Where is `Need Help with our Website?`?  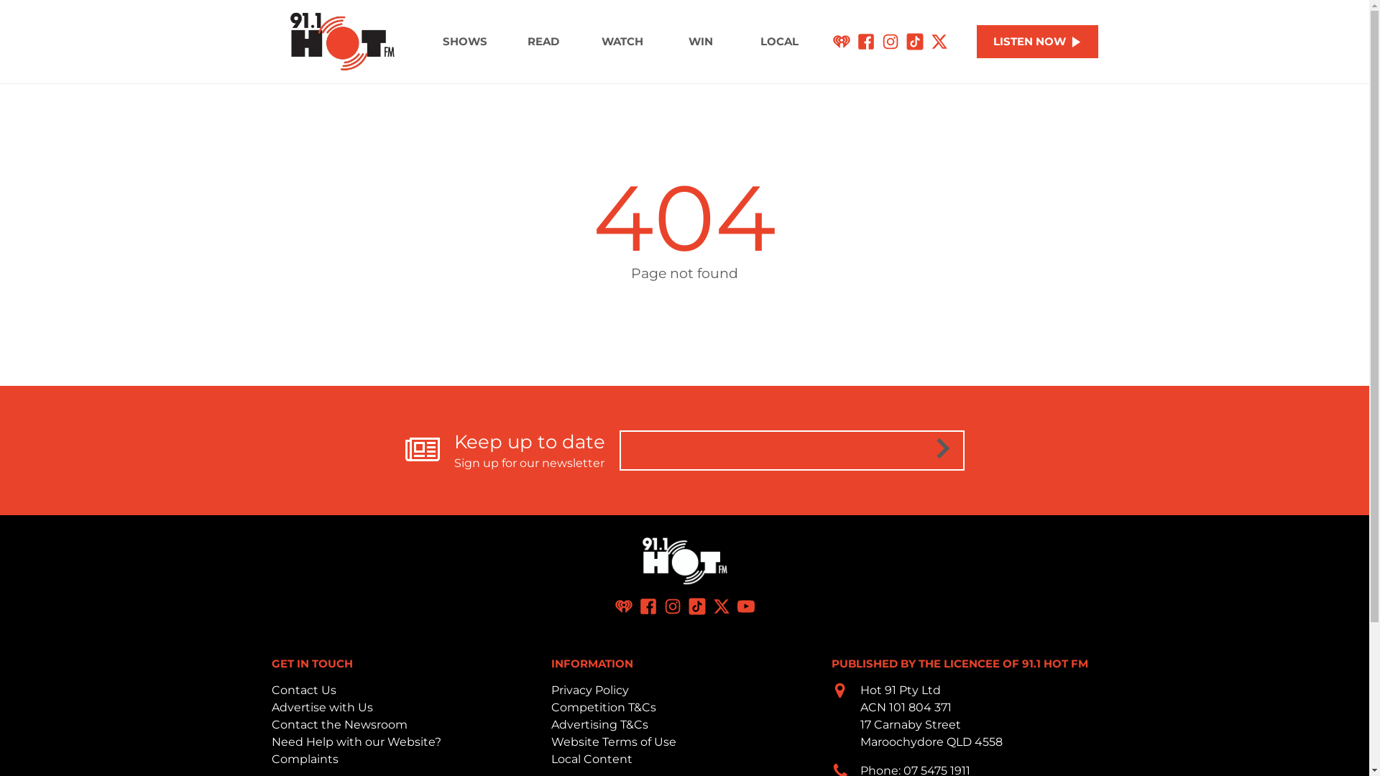 Need Help with our Website? is located at coordinates (356, 742).